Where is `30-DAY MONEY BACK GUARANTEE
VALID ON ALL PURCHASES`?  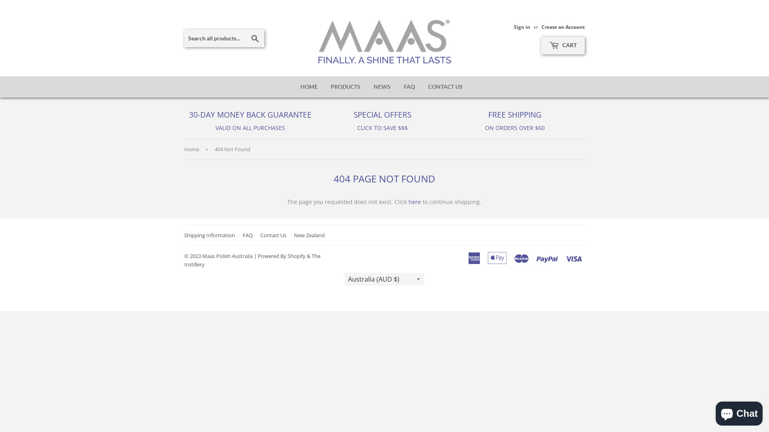
30-DAY MONEY BACK GUARANTEE
VALID ON ALL PURCHASES is located at coordinates (250, 121).